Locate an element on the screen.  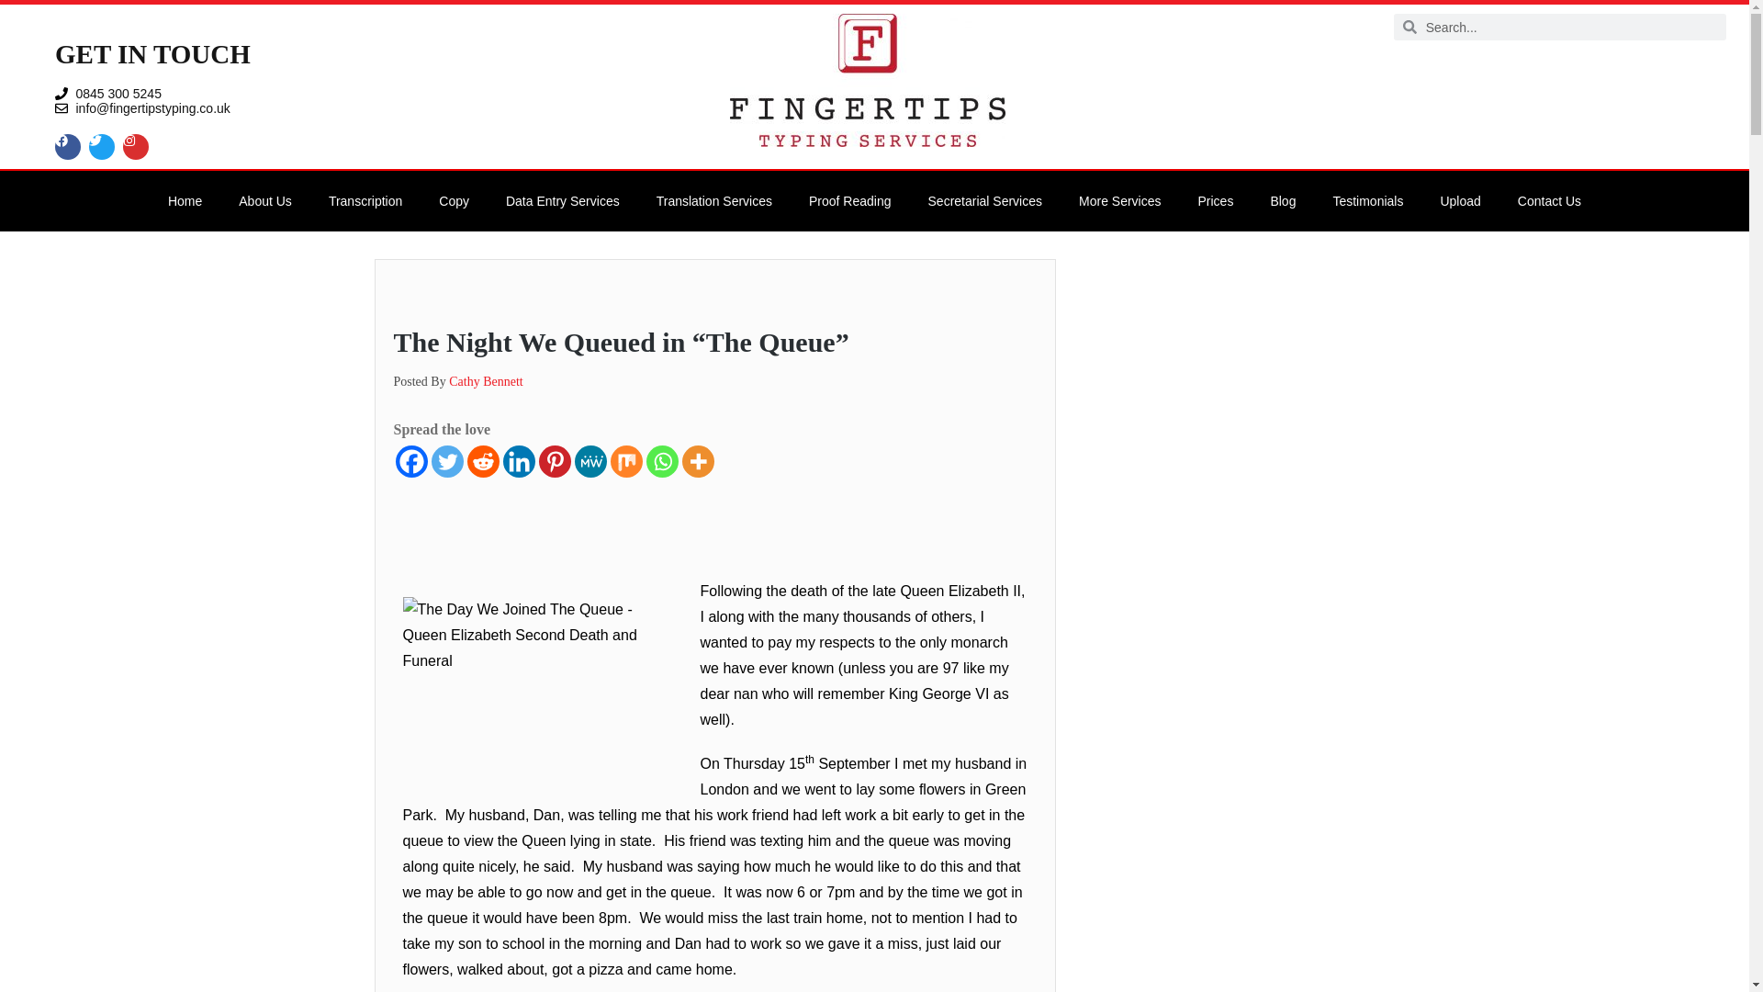
Pinterest is located at coordinates (553, 461).